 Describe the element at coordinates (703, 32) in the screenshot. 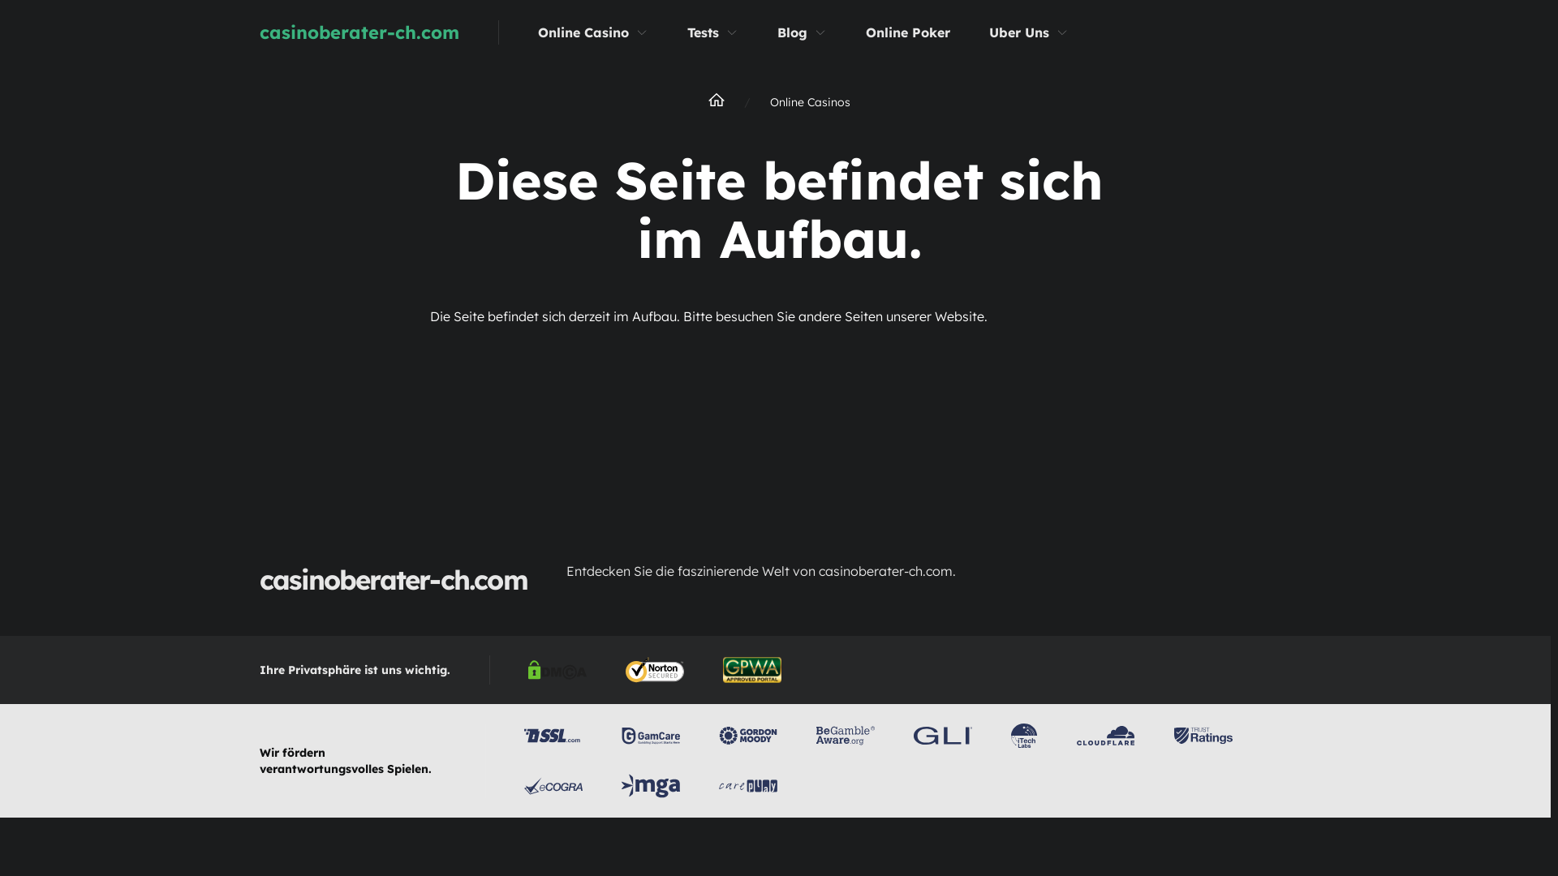

I see `Tests` at that location.